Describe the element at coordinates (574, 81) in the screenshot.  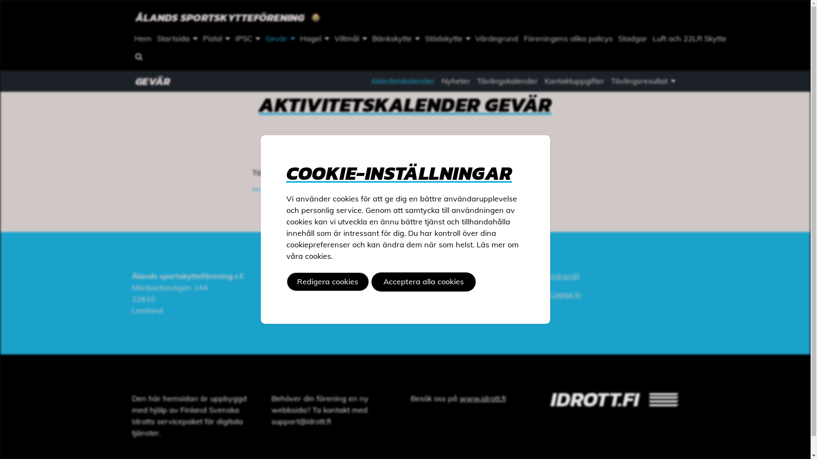
I see `Kontaktuppgifter` at that location.